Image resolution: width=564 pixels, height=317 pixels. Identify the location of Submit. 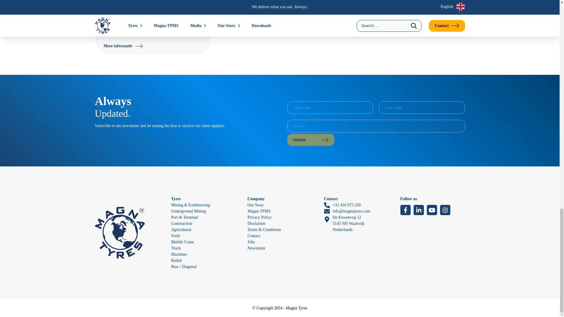
(311, 140).